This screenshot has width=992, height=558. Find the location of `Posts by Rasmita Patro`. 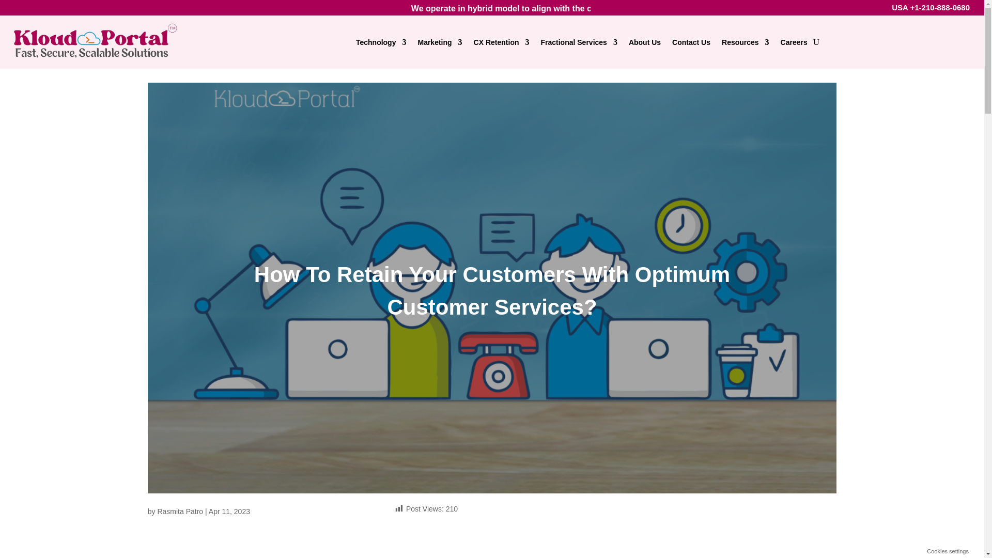

Posts by Rasmita Patro is located at coordinates (180, 511).